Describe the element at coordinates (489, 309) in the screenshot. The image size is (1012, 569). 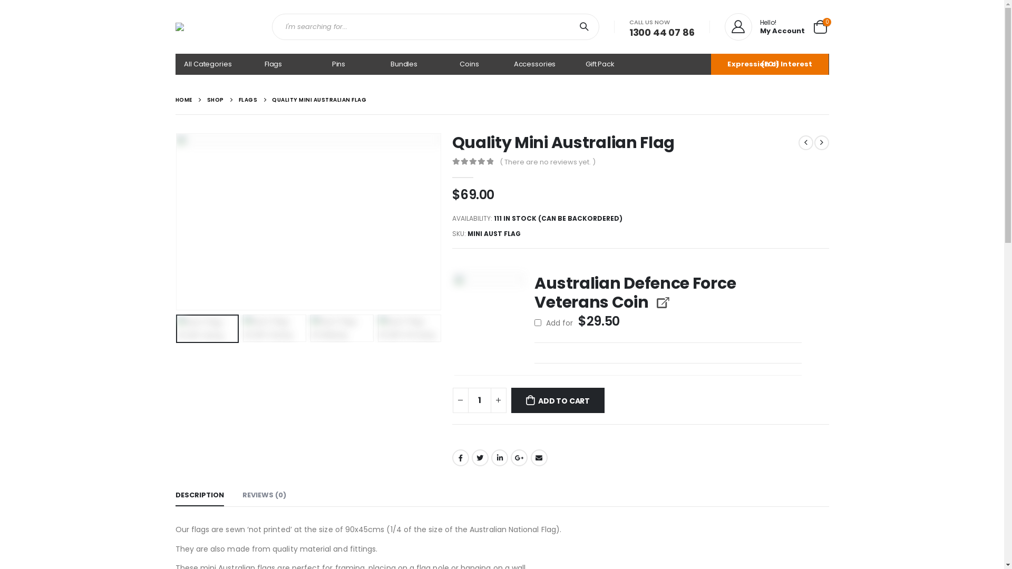
I see `DSC04886.jpg` at that location.